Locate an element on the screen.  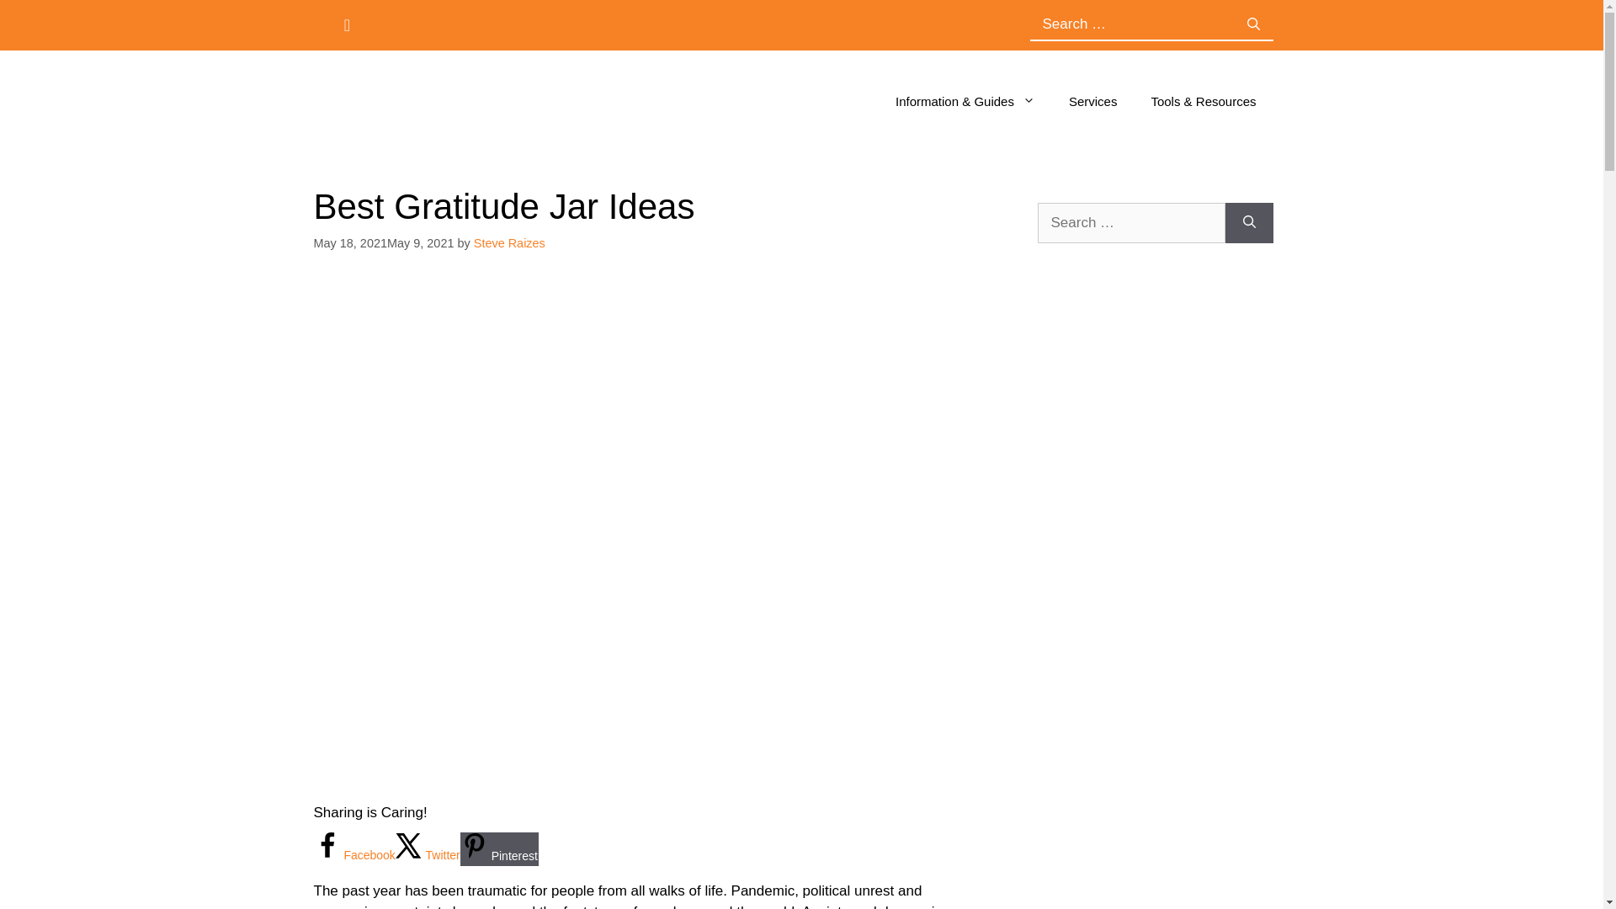
Save to Pinterest is located at coordinates (499, 849).